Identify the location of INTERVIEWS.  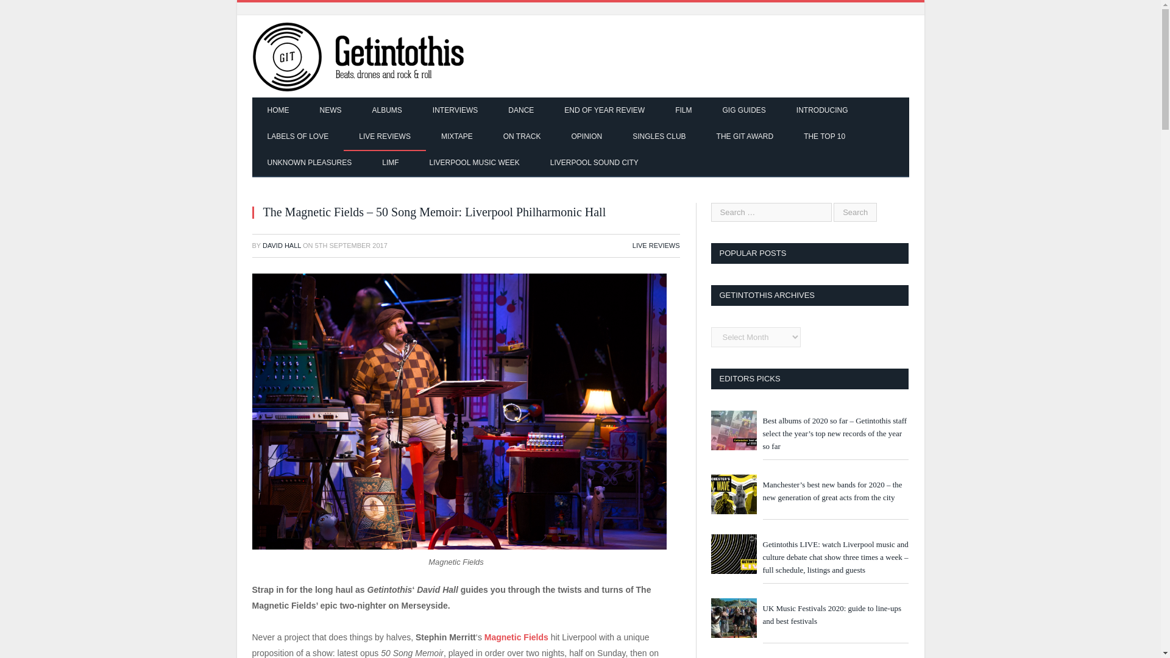
(455, 111).